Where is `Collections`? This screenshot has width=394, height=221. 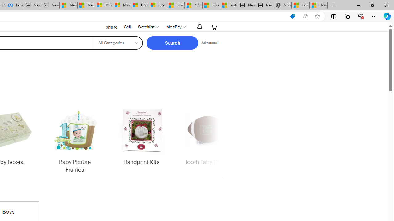 Collections is located at coordinates (347, 16).